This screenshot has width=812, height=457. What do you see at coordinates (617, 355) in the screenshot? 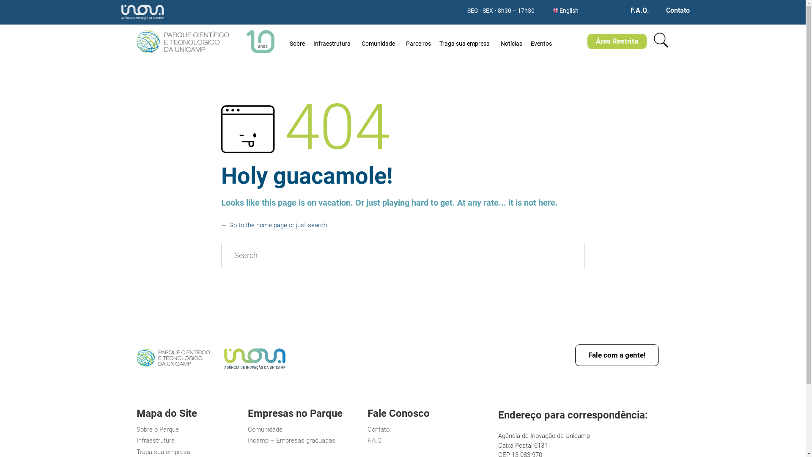
I see `Fale com a gente!` at bounding box center [617, 355].